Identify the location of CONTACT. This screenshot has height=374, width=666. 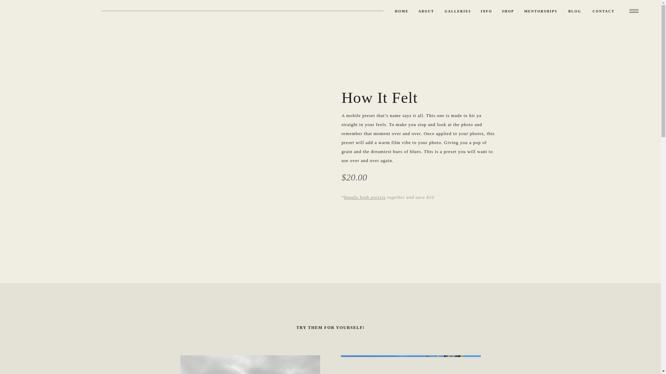
(603, 11).